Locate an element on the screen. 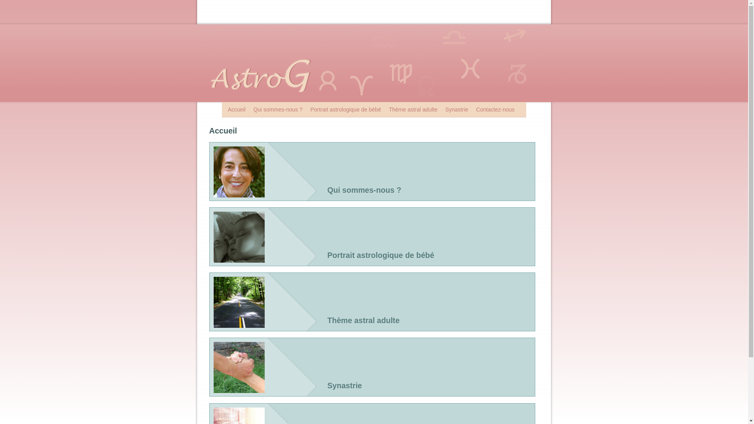  Qui sommes-nous ? is located at coordinates (431, 169).